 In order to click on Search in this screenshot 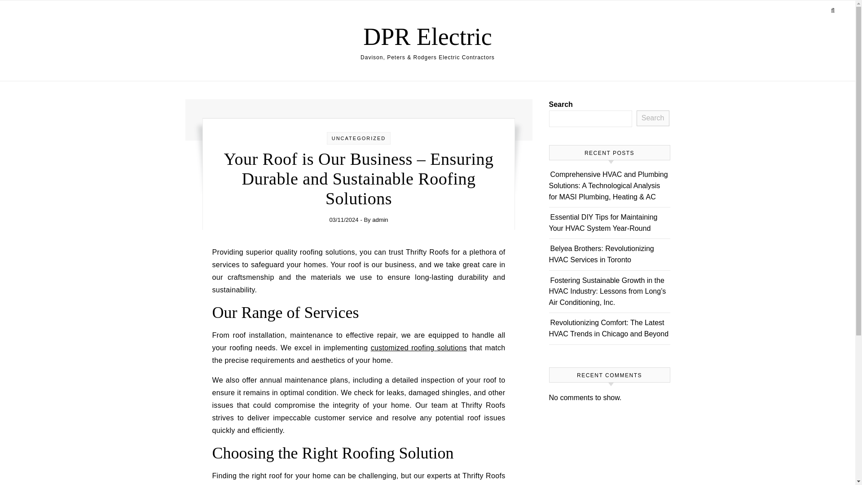, I will do `click(653, 119)`.